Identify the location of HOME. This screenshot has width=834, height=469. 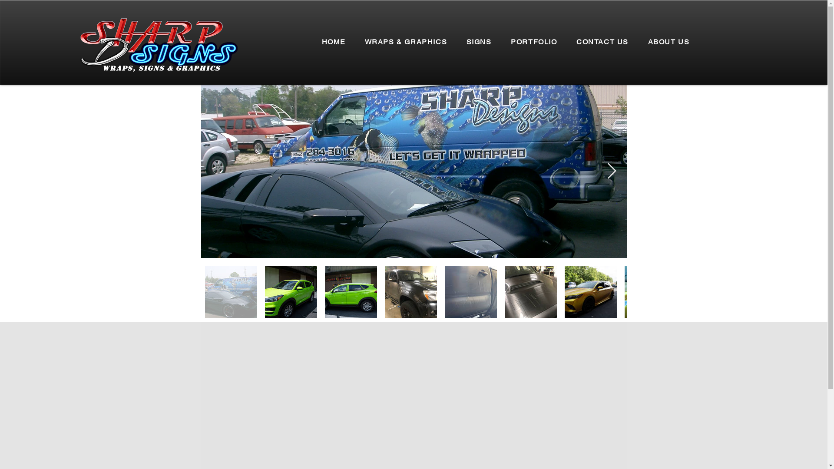
(334, 43).